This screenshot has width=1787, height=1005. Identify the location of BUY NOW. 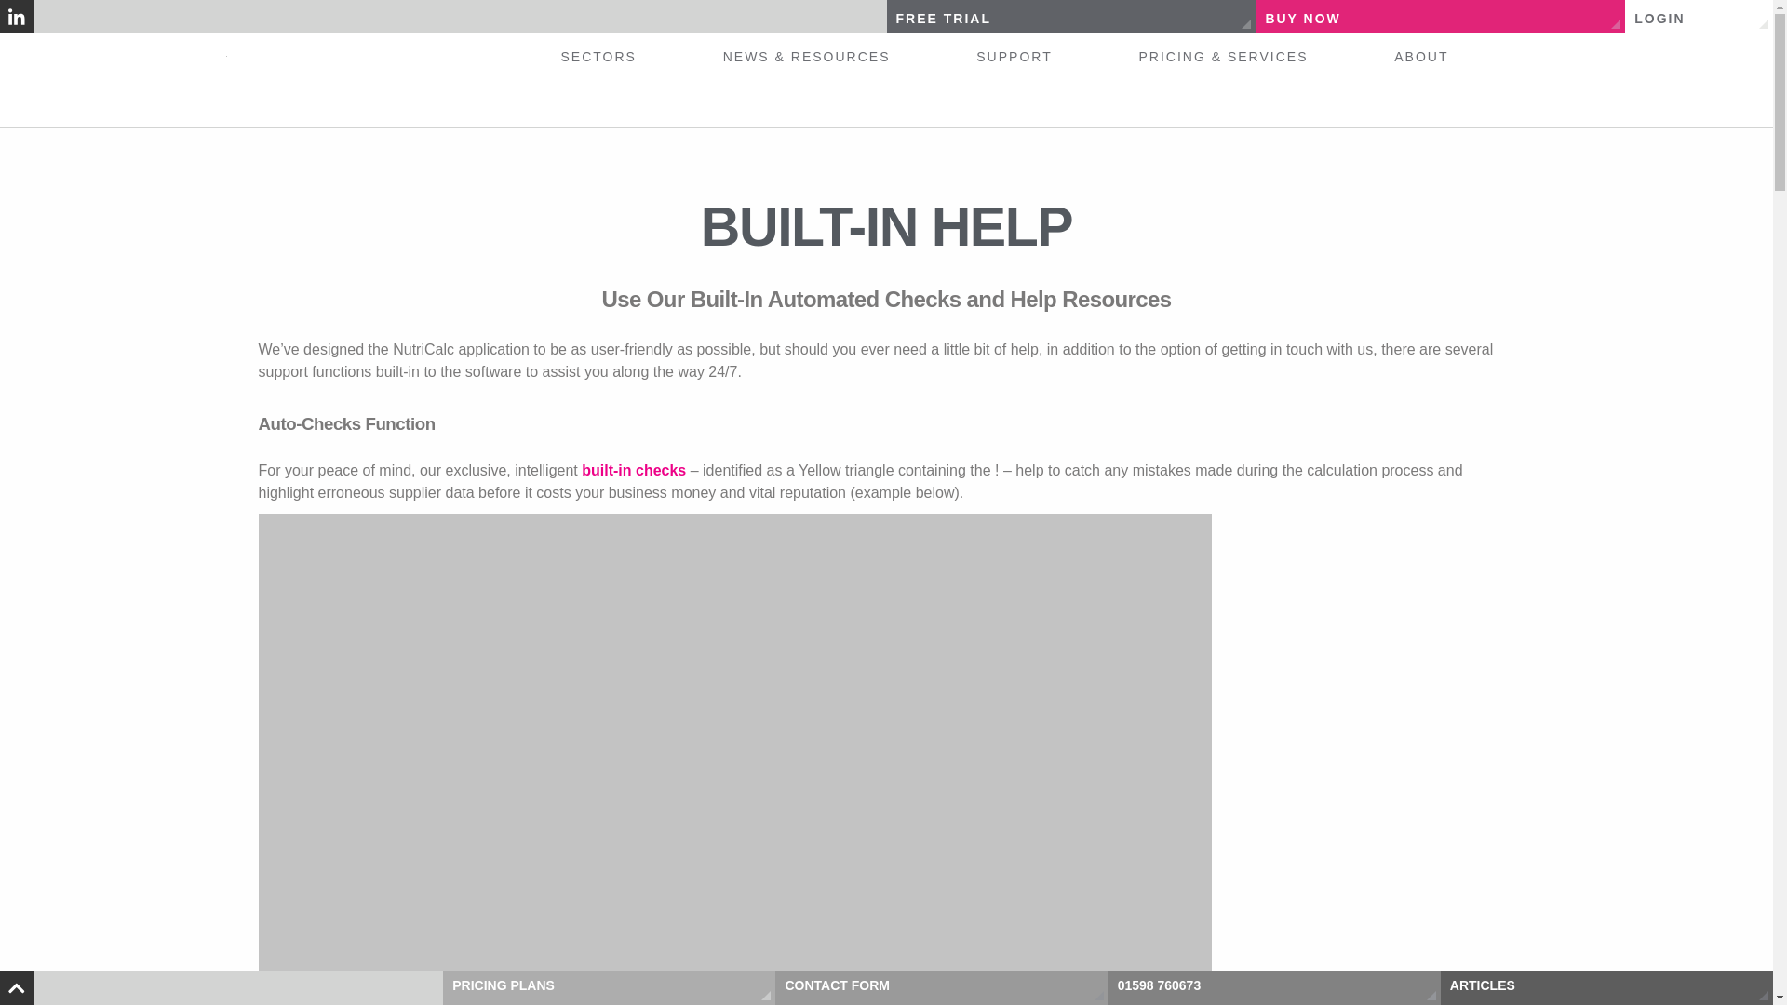
(1443, 19).